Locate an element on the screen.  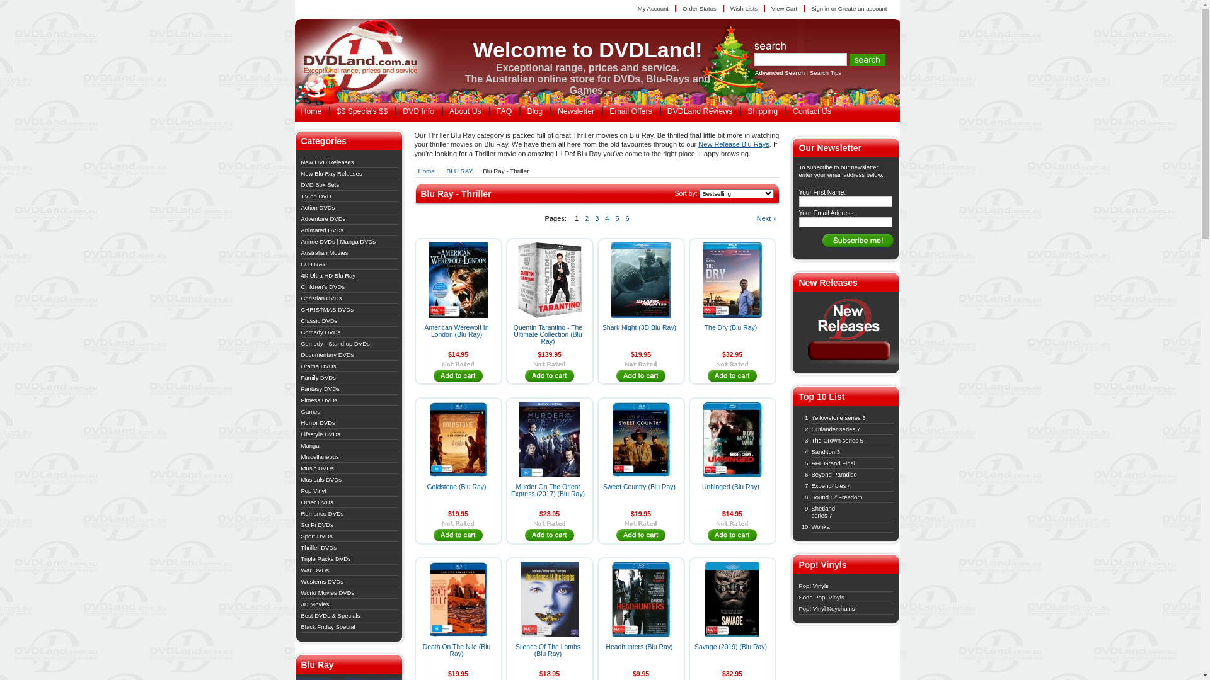
Headhunters (Blu Ray) is located at coordinates (639, 647).